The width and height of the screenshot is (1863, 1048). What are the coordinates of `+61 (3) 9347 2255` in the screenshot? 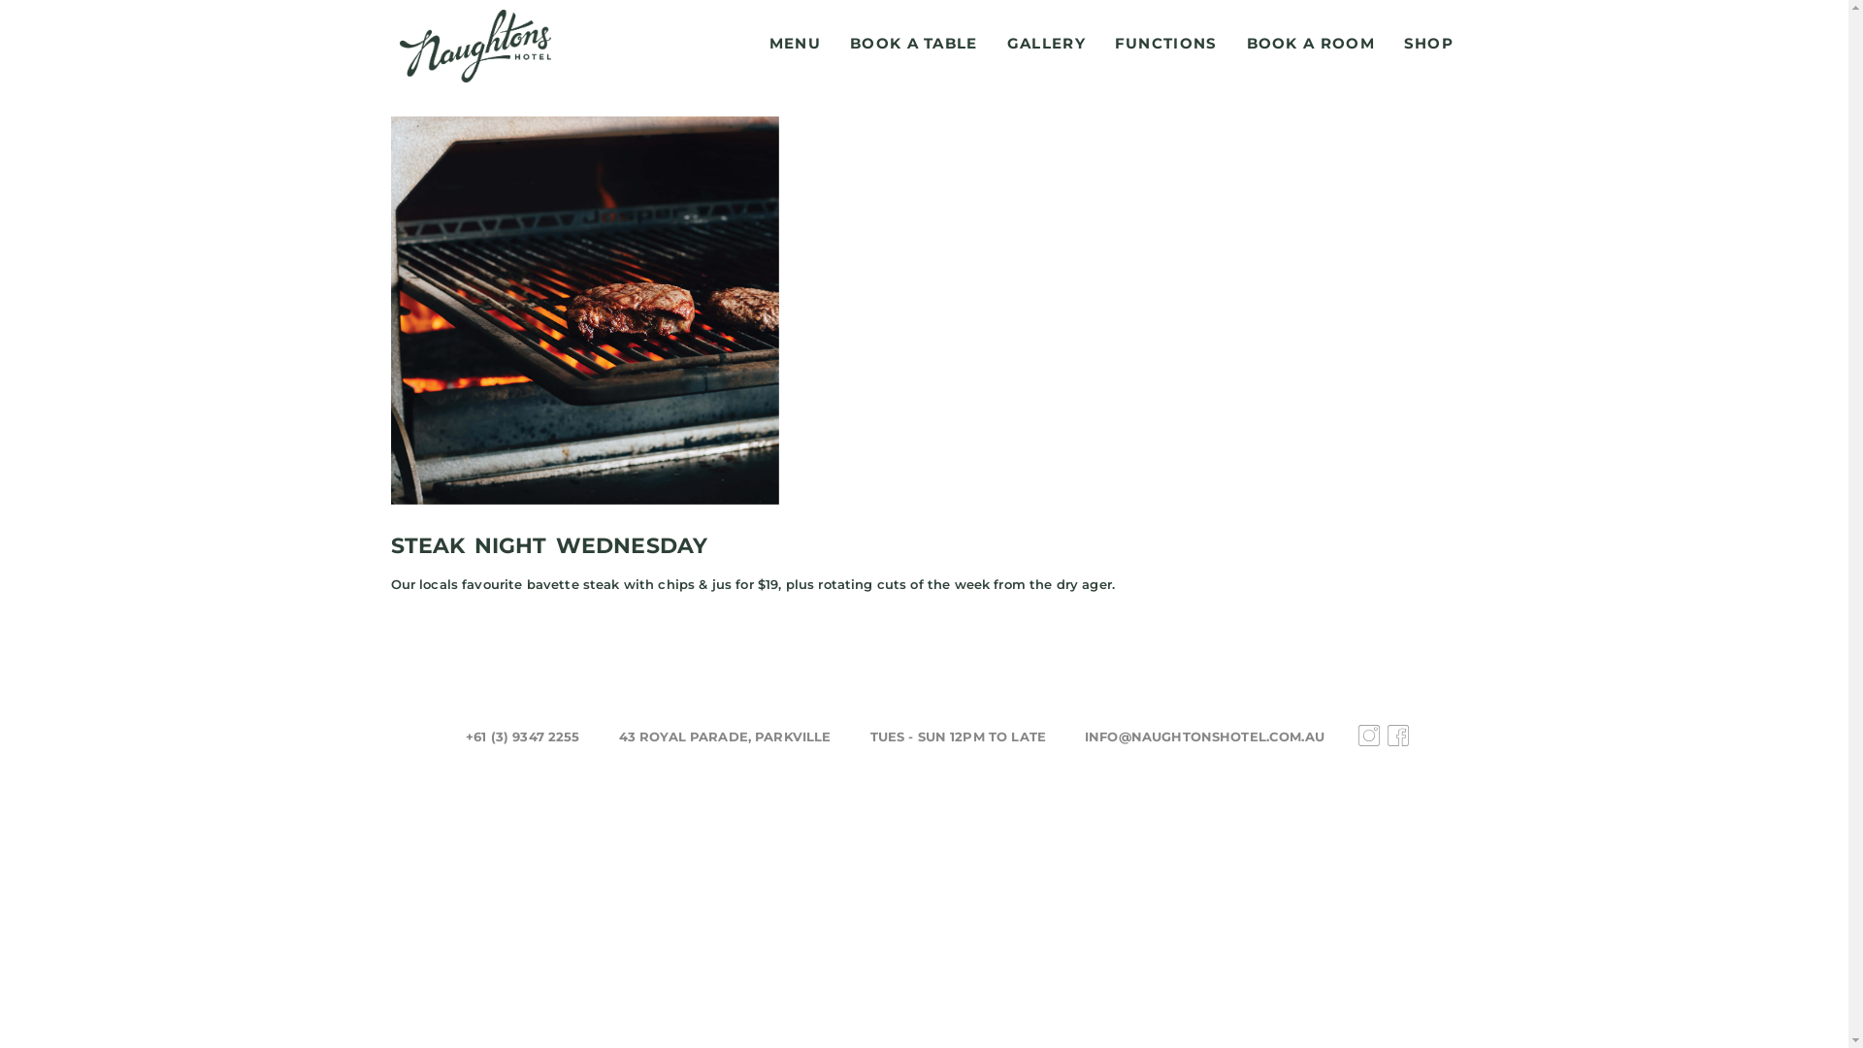 It's located at (523, 737).